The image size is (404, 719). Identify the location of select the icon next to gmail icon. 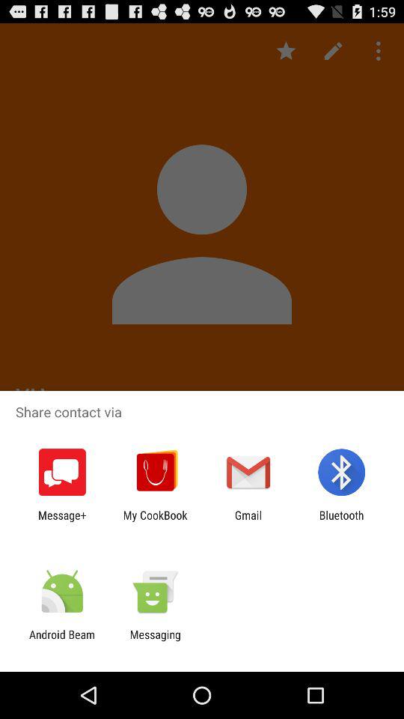
(155, 521).